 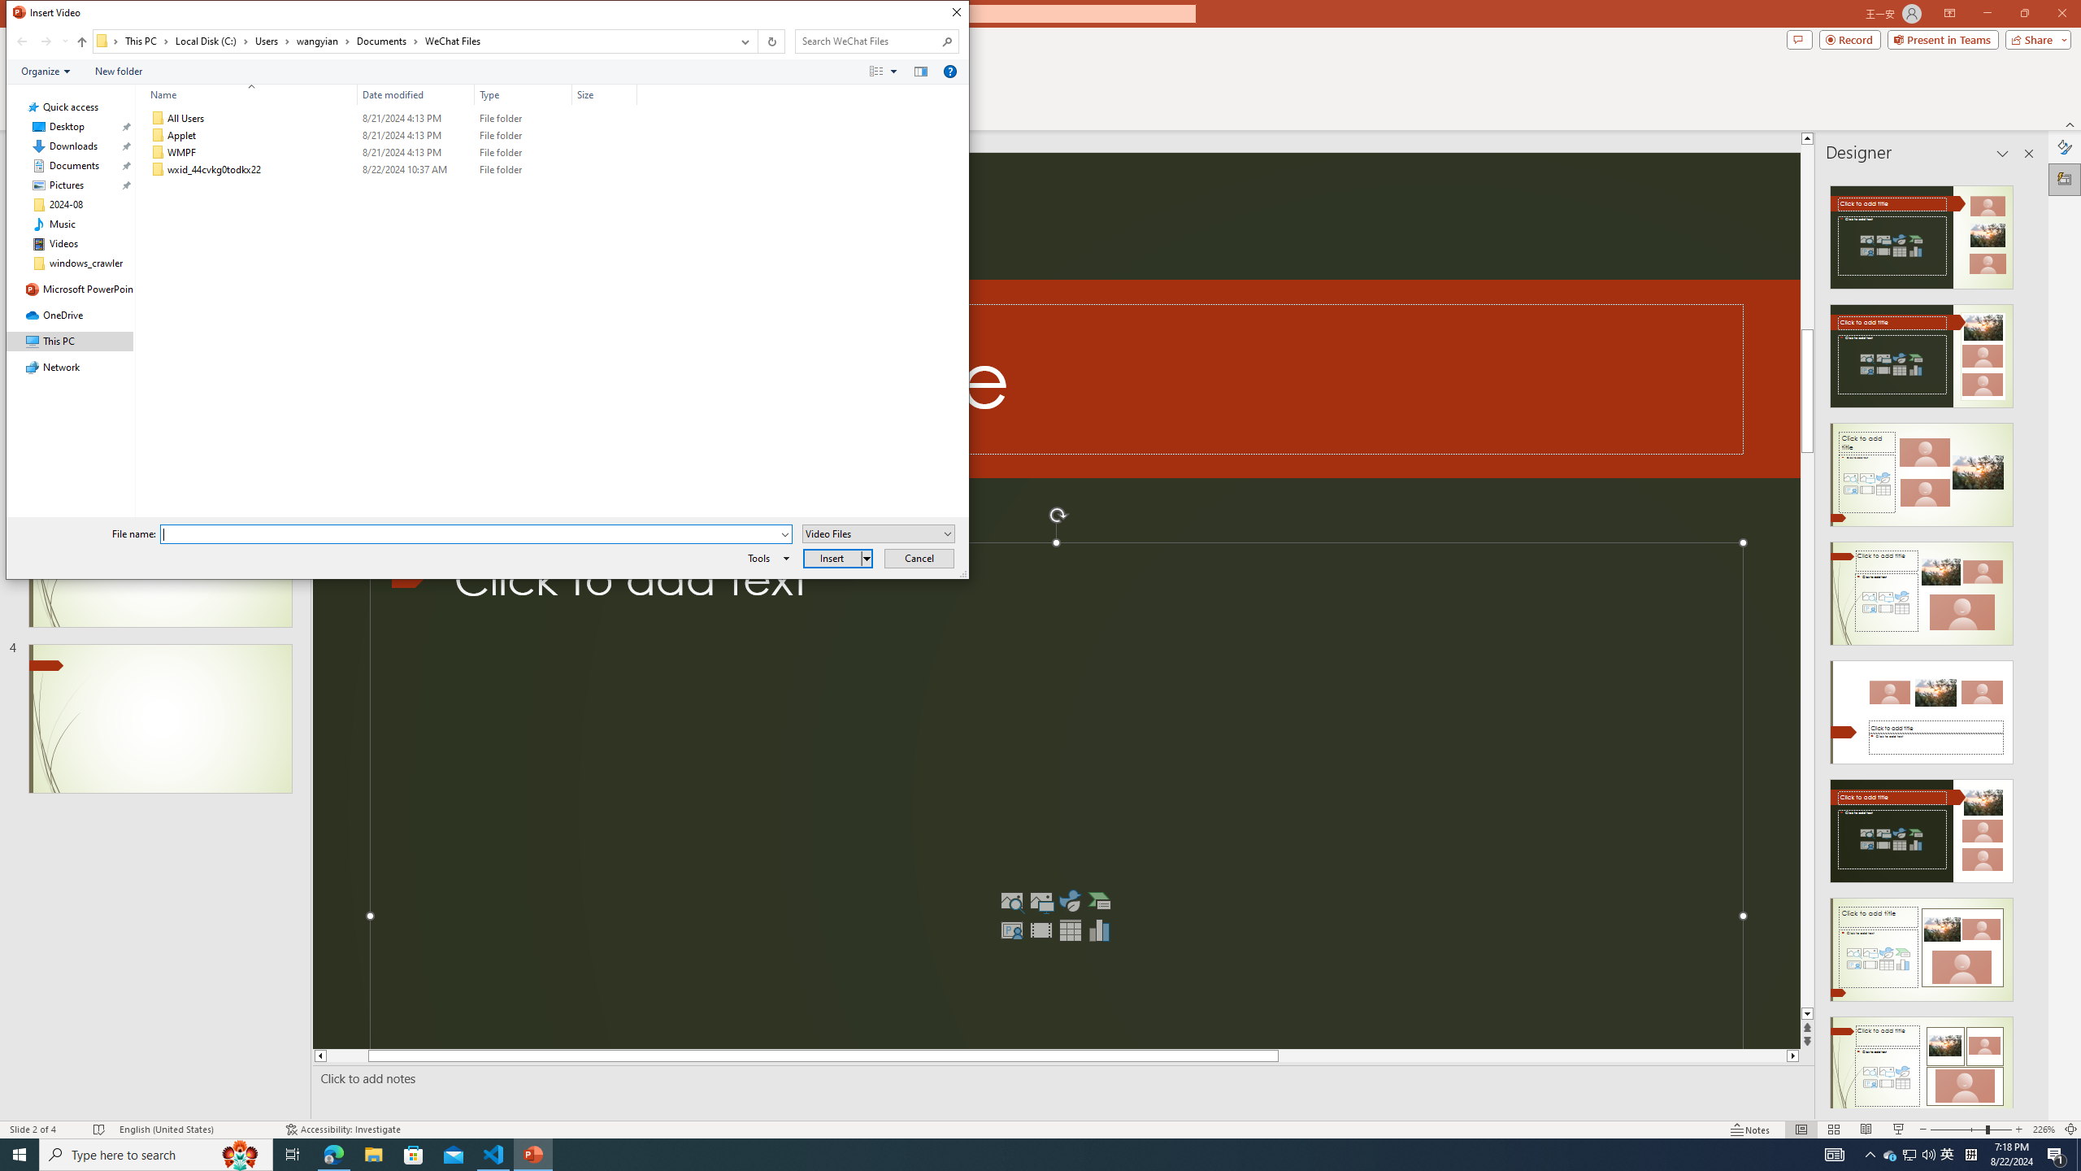 What do you see at coordinates (743, 41) in the screenshot?
I see `Previous Locations` at bounding box center [743, 41].